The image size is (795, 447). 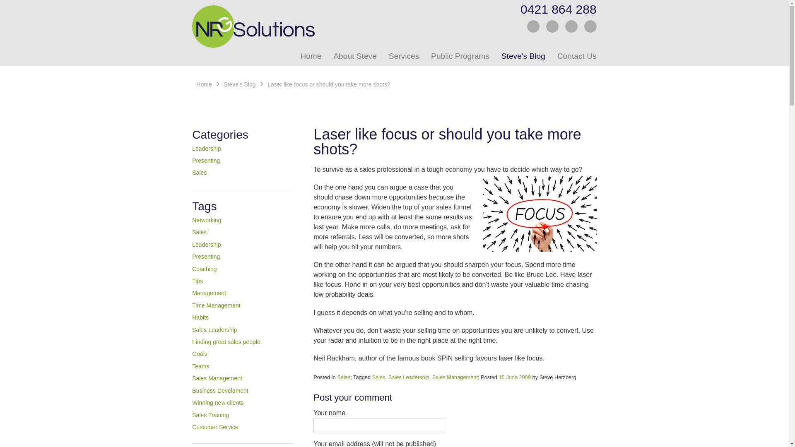 What do you see at coordinates (520, 56) in the screenshot?
I see `Steve's Blog` at bounding box center [520, 56].